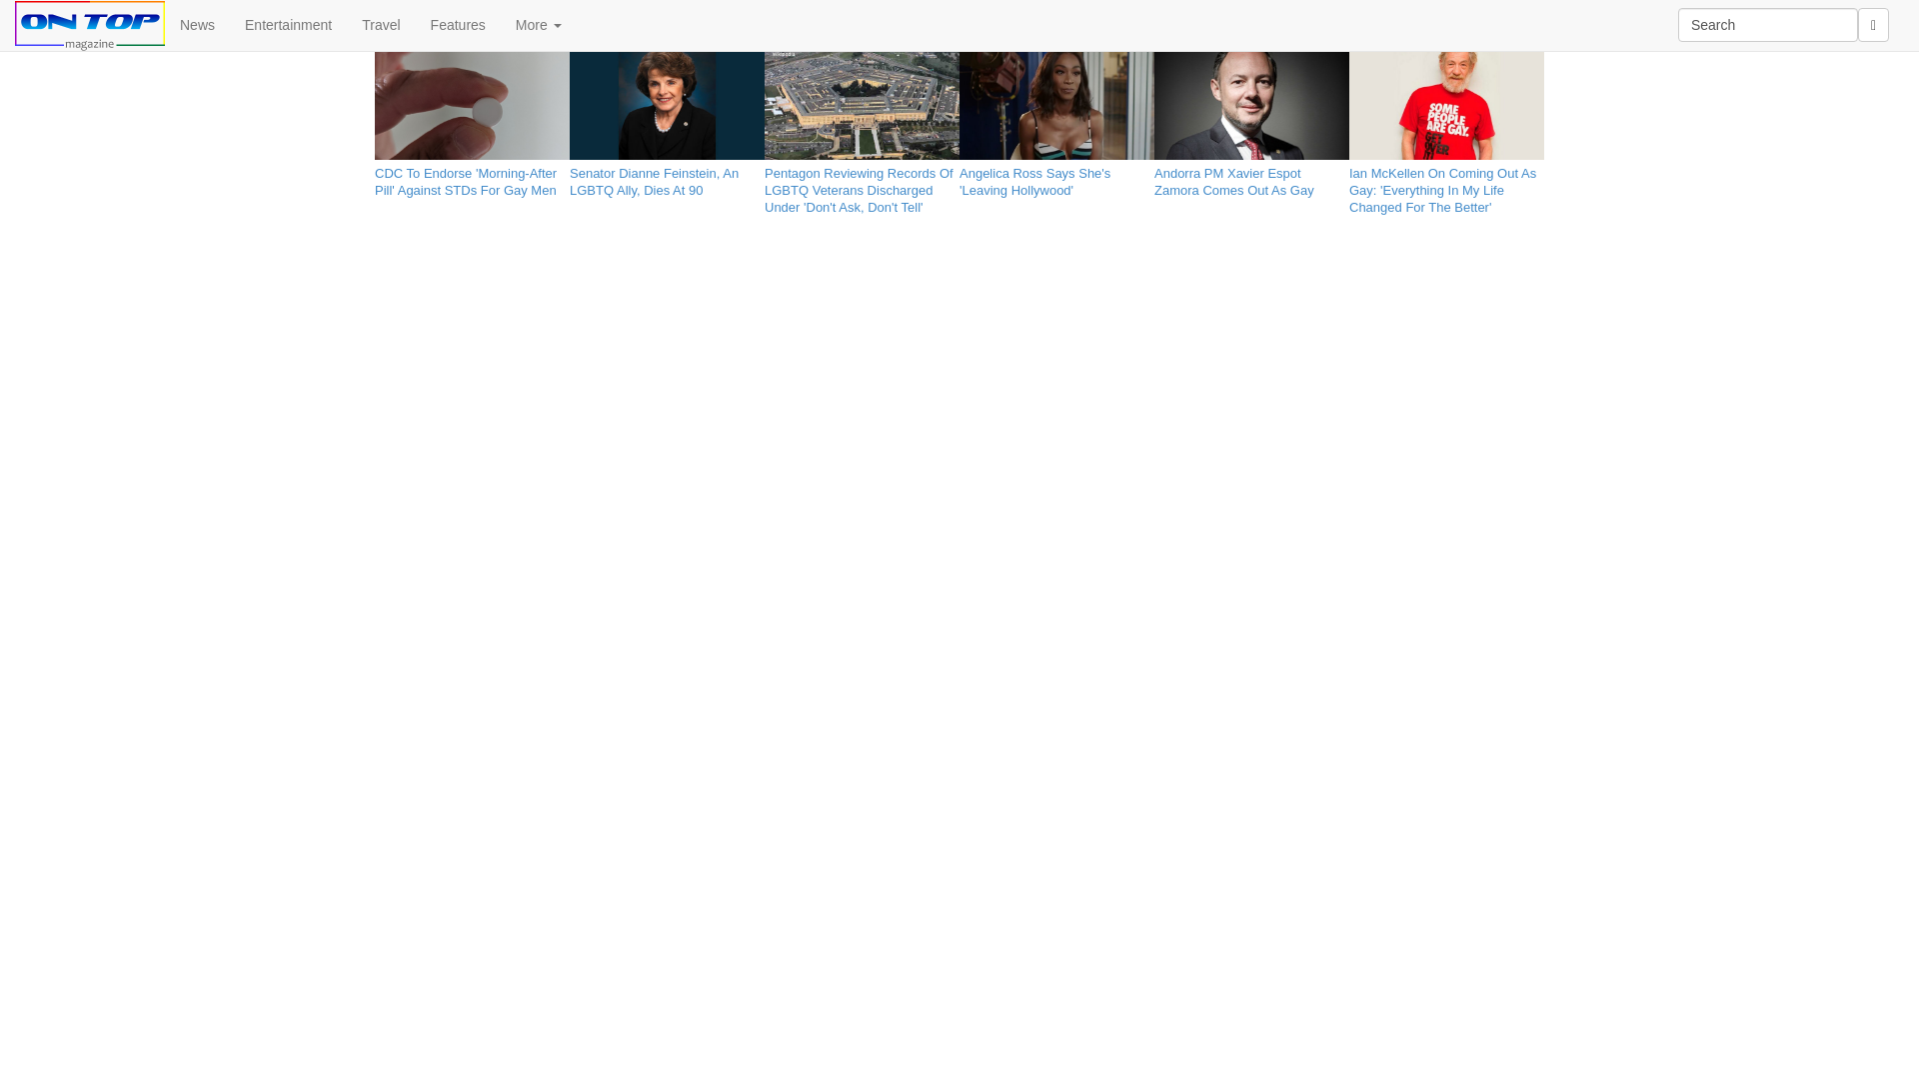 The image size is (1919, 1079). Describe the element at coordinates (1767, 24) in the screenshot. I see `Search by keyword` at that location.